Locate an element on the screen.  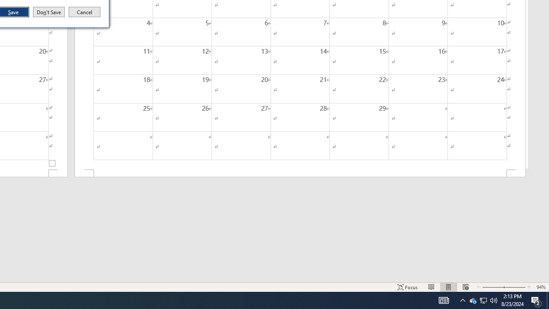
Print Layout is located at coordinates (449, 287).